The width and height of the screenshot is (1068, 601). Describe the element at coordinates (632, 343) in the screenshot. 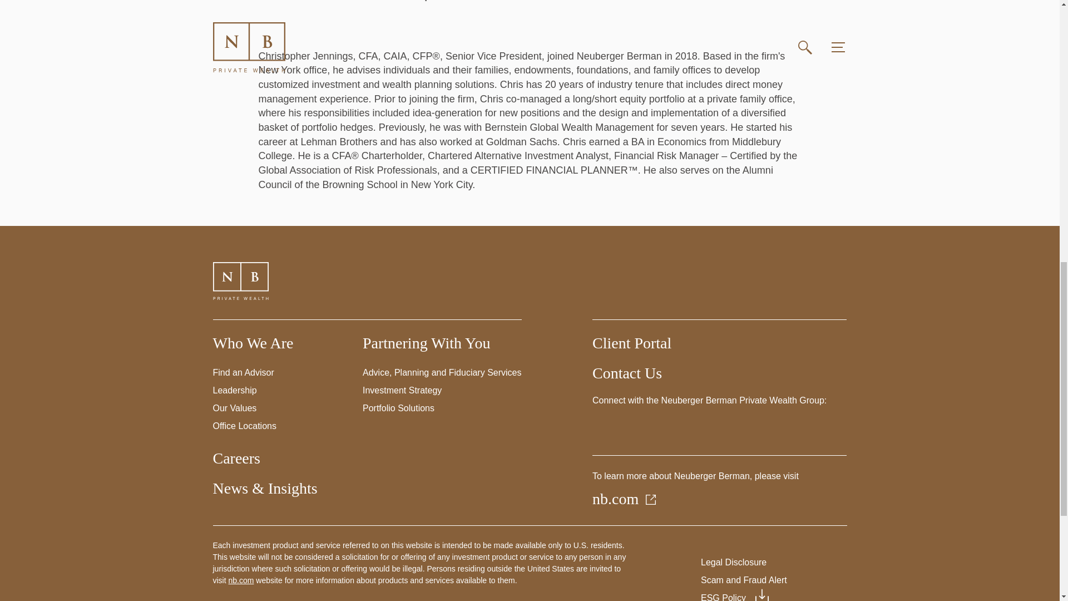

I see `Client Portal` at that location.